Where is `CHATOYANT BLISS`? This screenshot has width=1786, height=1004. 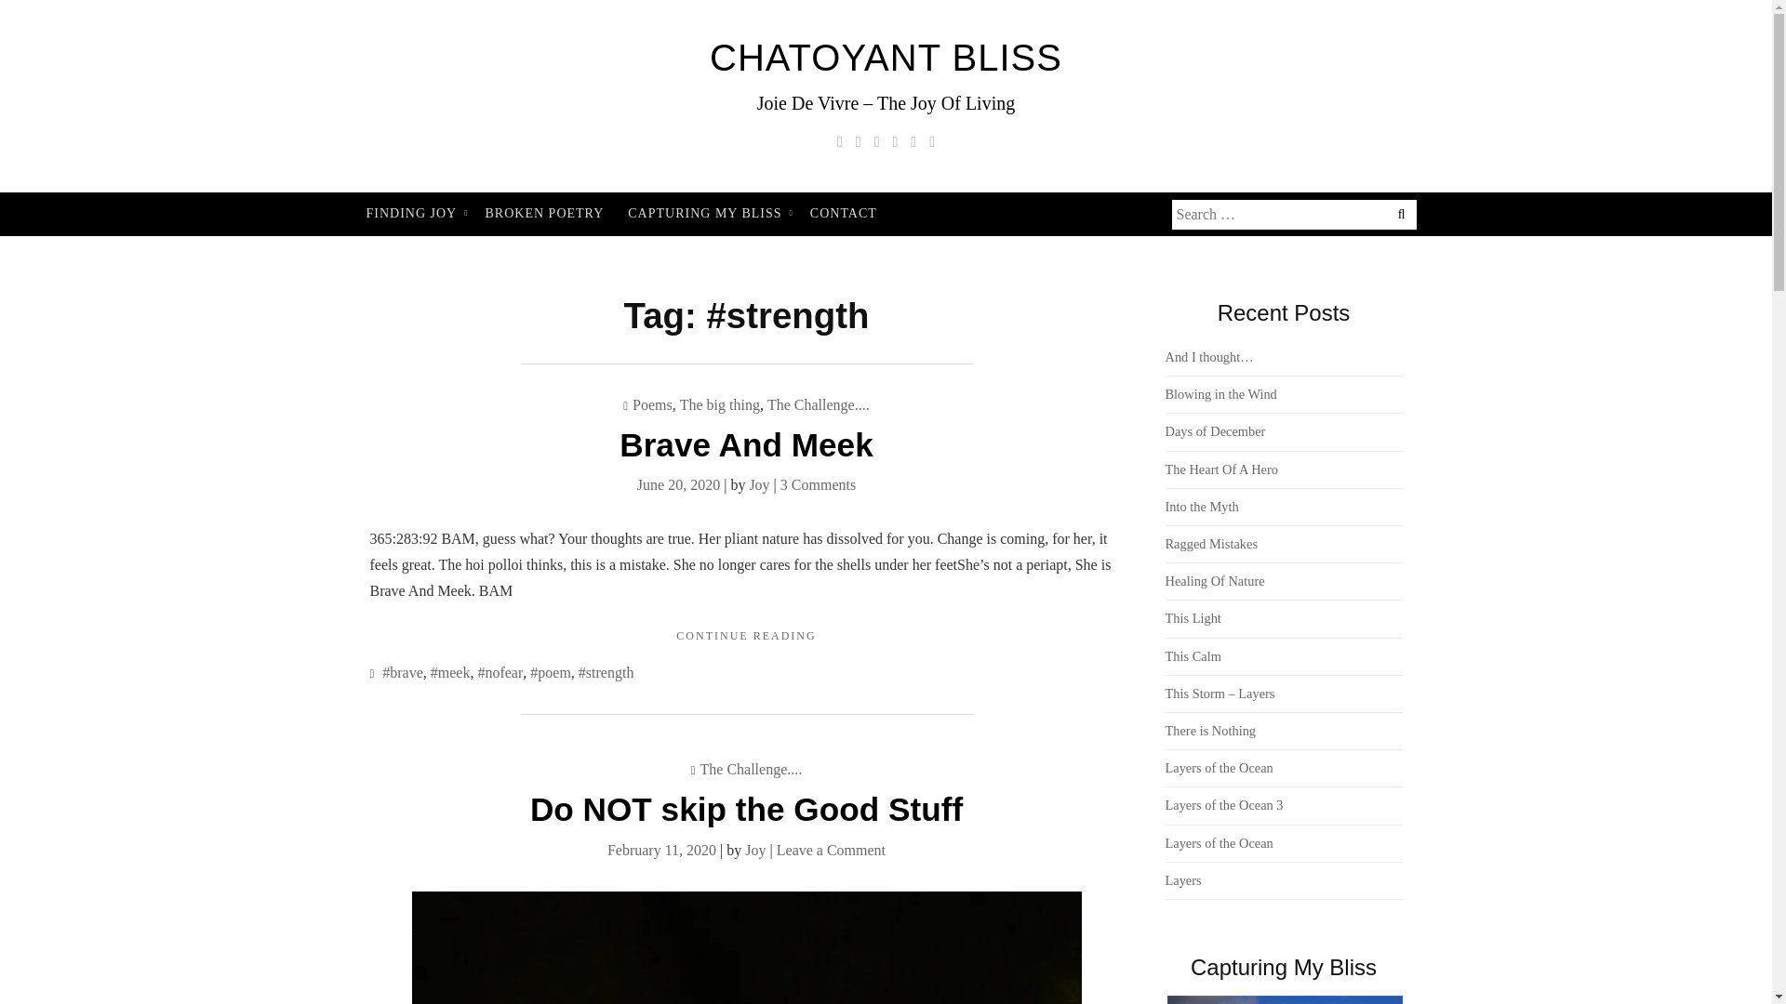
CHATOYANT BLISS is located at coordinates (544, 214).